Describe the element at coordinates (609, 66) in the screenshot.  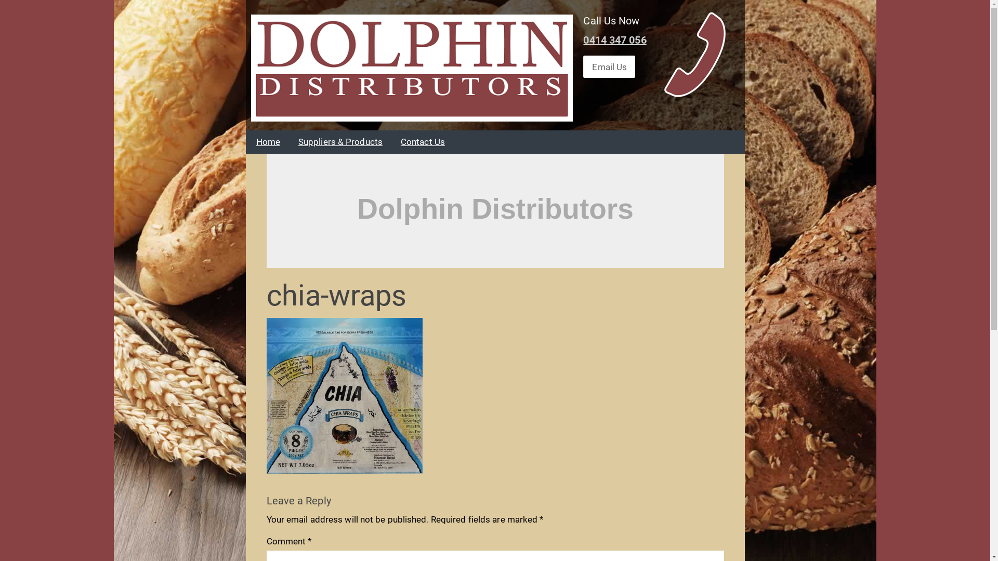
I see `Email Us` at that location.